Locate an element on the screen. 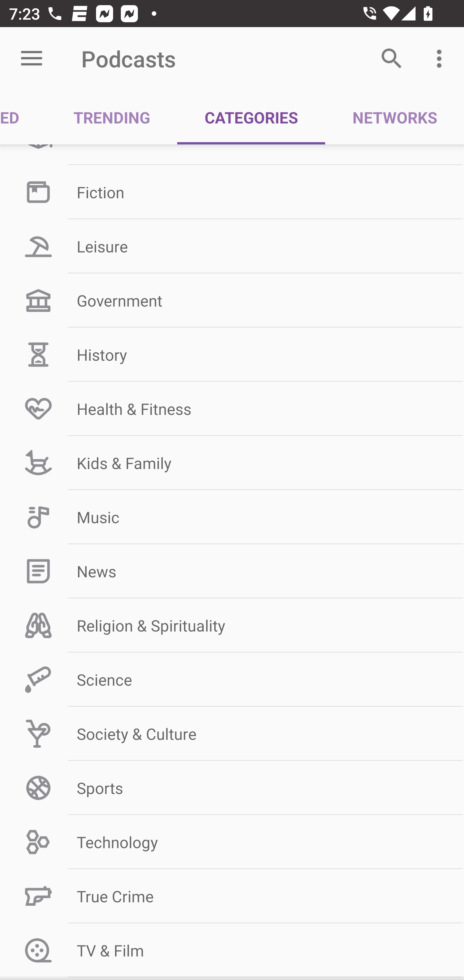  Technology is located at coordinates (232, 842).